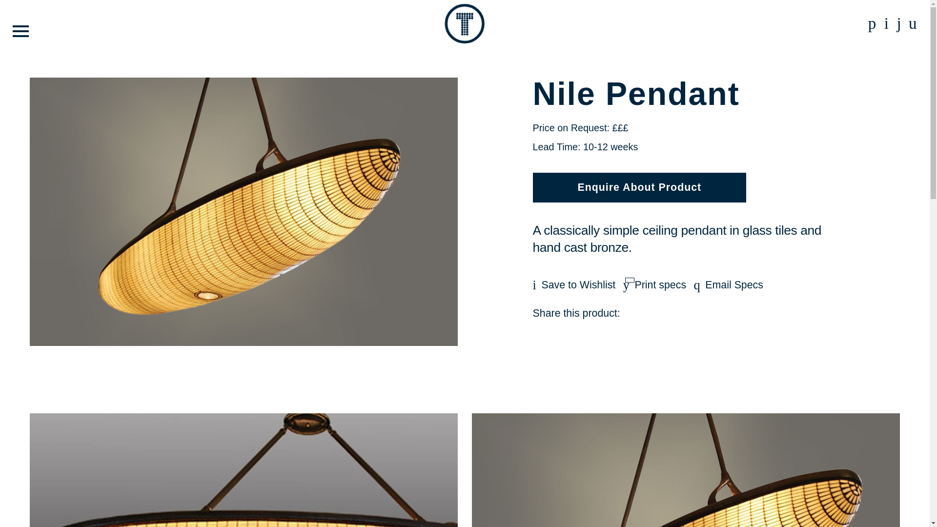  I want to click on Submit Enquiry, so click(629, 353).